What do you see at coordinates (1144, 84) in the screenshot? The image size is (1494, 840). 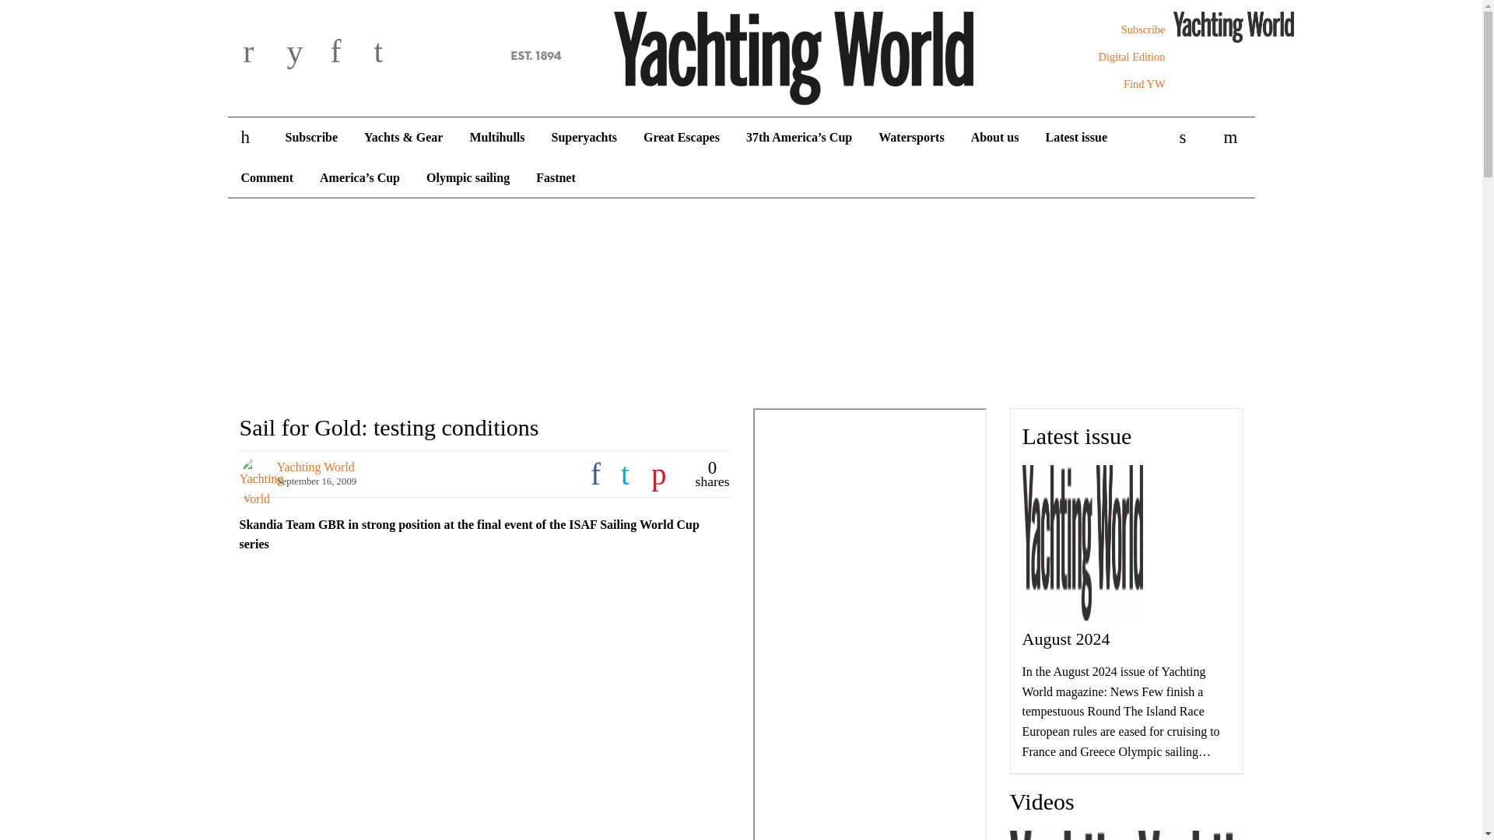 I see `Find YW` at bounding box center [1144, 84].